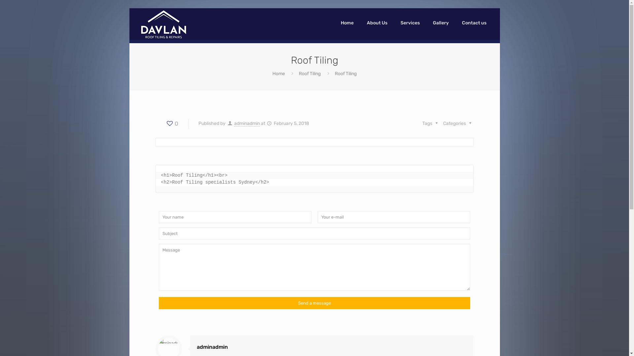  I want to click on adminadmin, so click(212, 347).